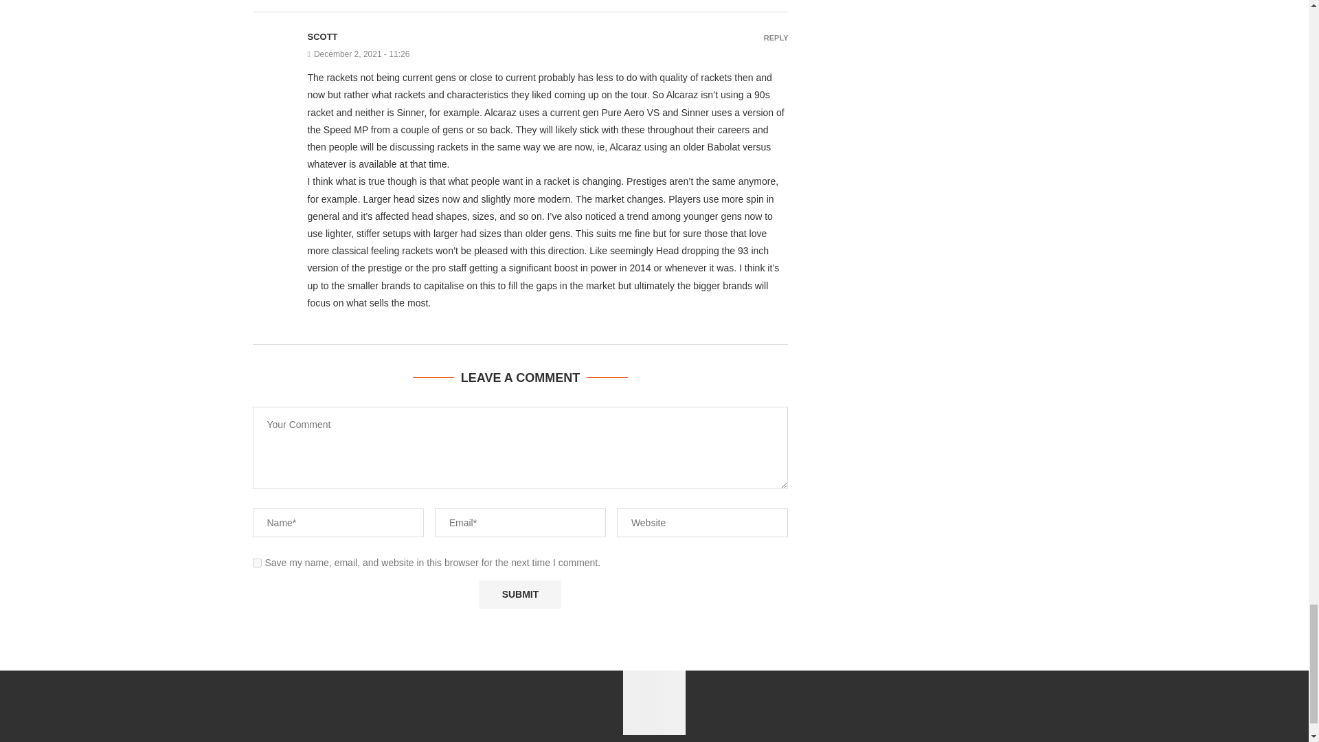  Describe the element at coordinates (257, 563) in the screenshot. I see `yes` at that location.